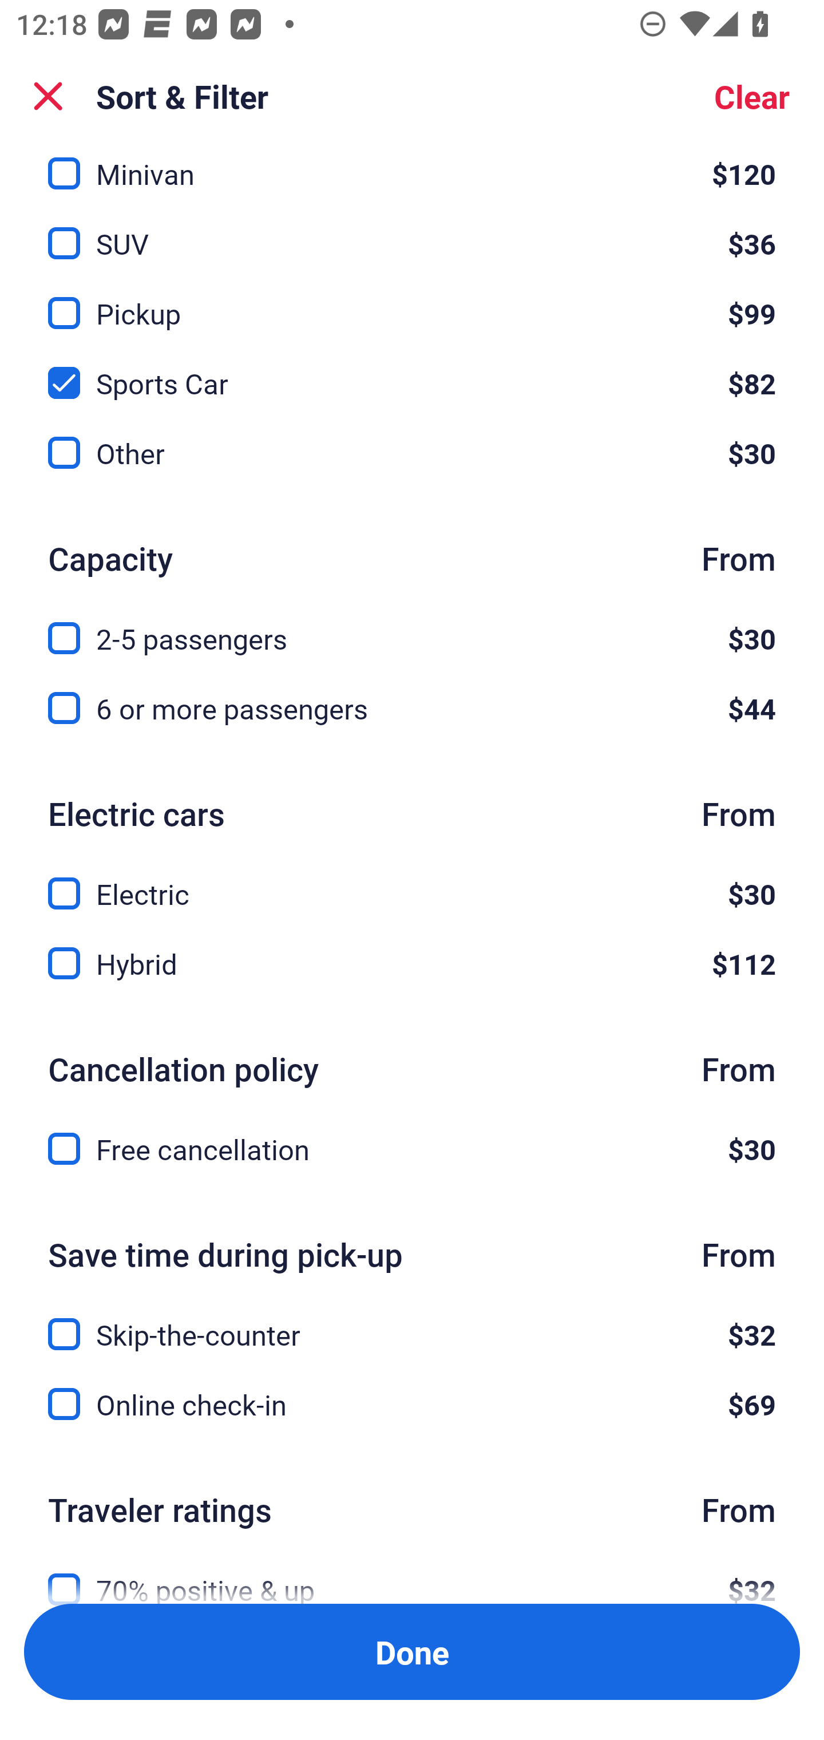 This screenshot has width=824, height=1740. Describe the element at coordinates (412, 1652) in the screenshot. I see `Apply and close Sort and Filter Done` at that location.